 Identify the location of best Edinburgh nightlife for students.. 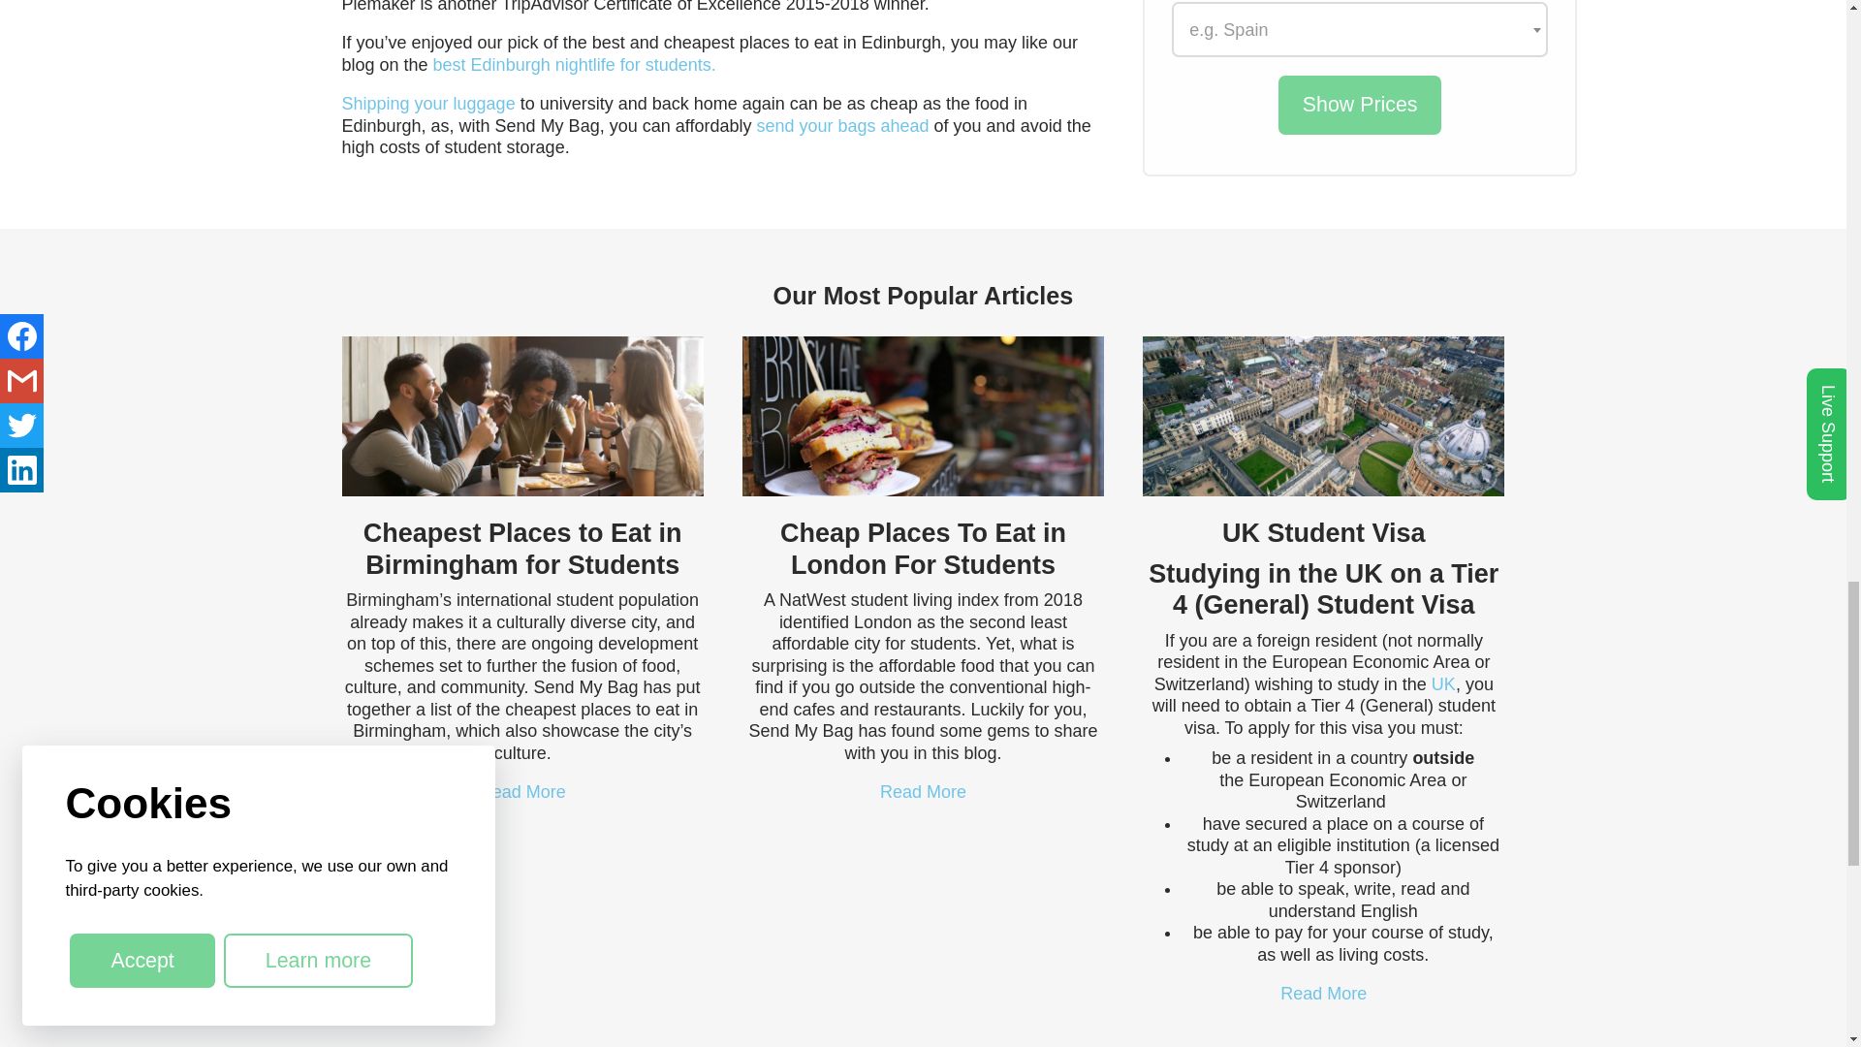
(575, 64).